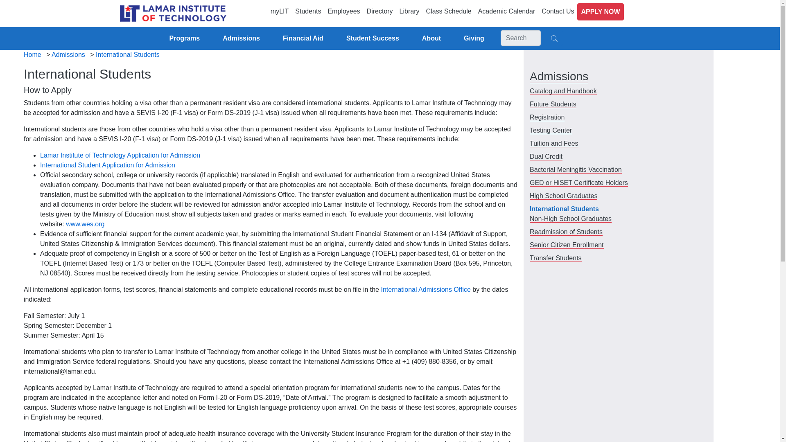  I want to click on Academic Calendar, so click(506, 11).